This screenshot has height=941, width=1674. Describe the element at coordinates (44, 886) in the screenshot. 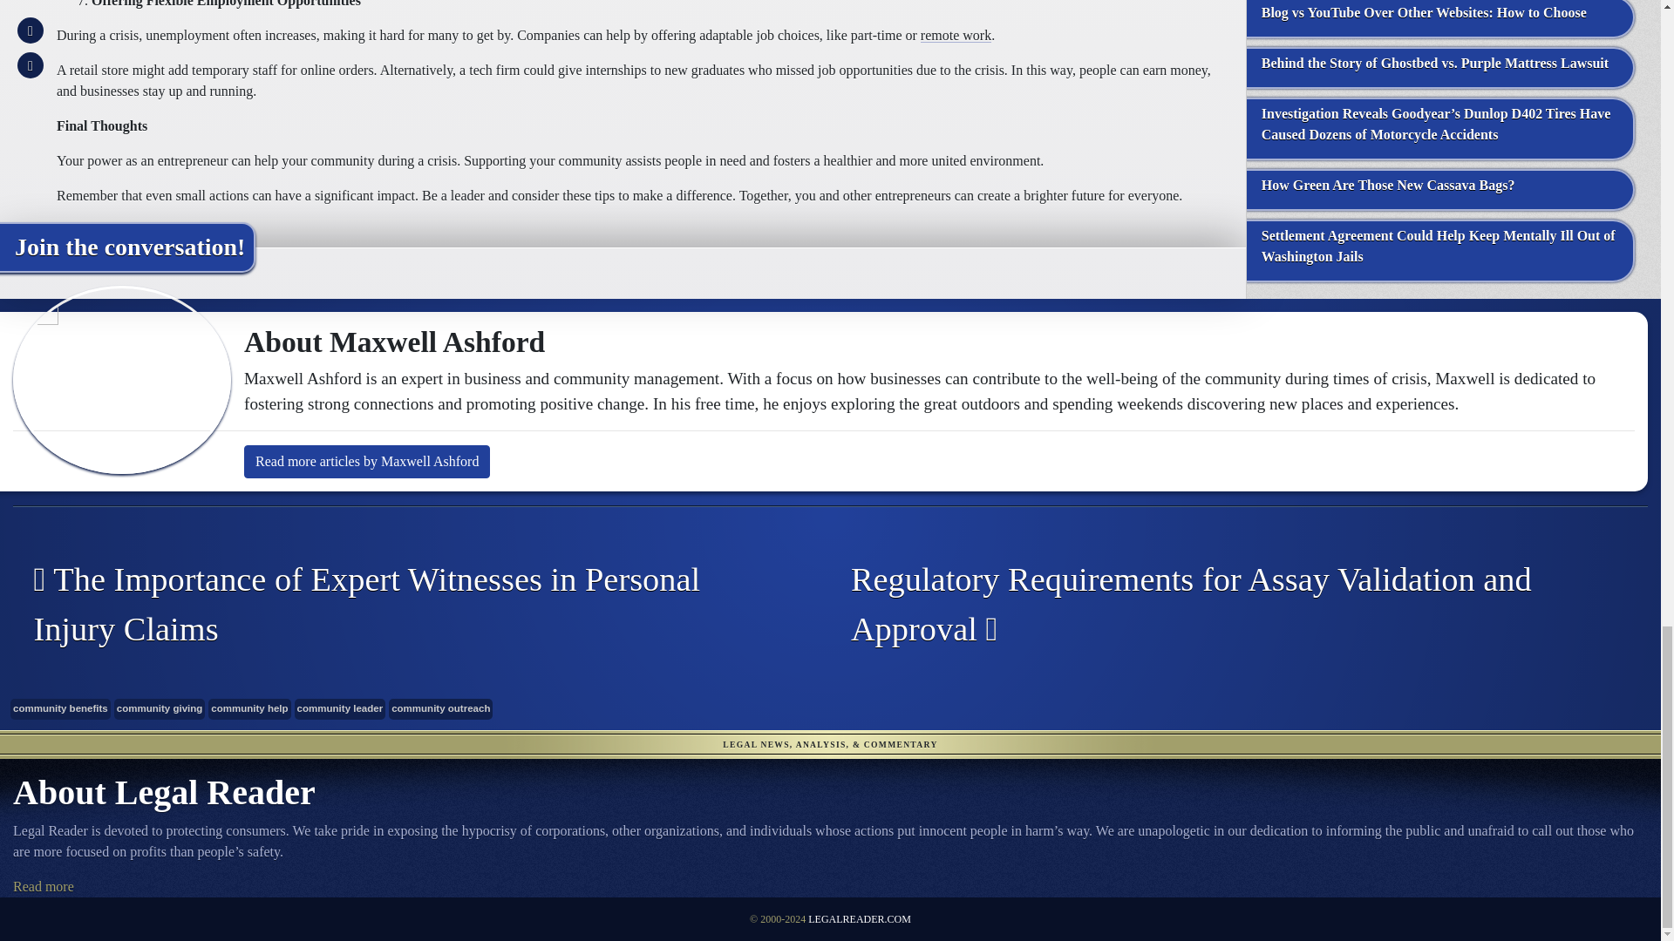

I see `Read more` at that location.